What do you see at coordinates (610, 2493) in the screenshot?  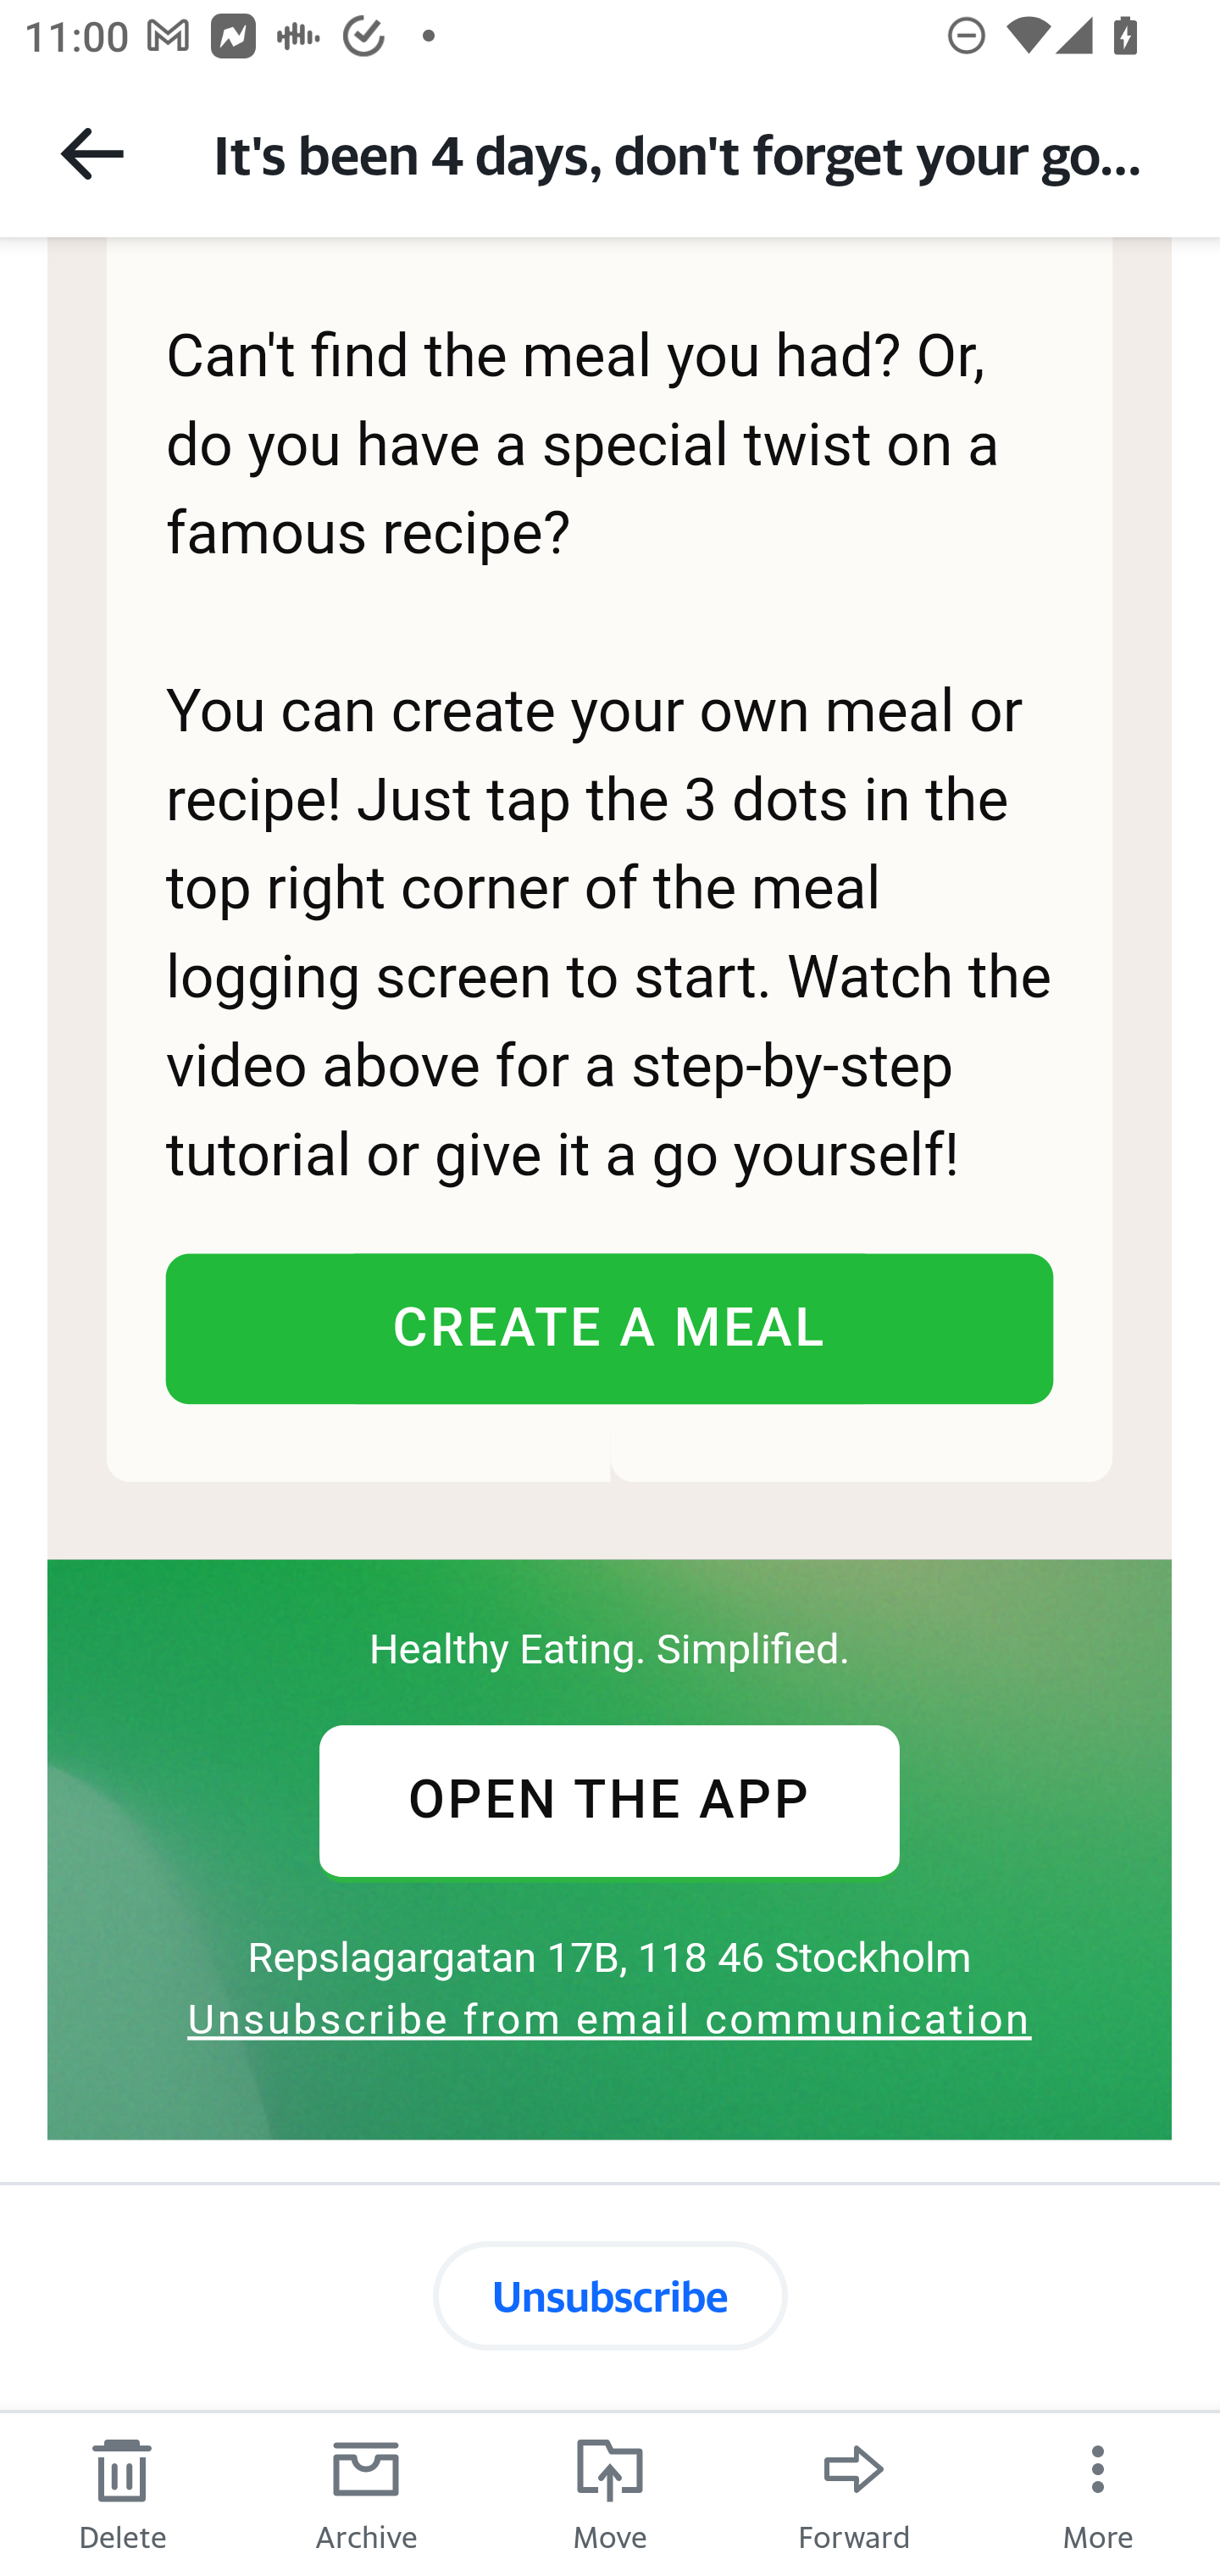 I see `Move` at bounding box center [610, 2493].